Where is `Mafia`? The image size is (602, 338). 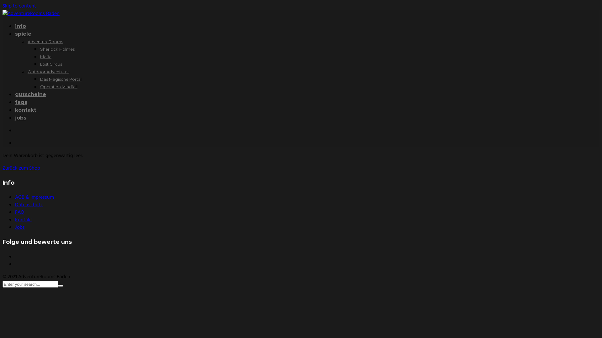 Mafia is located at coordinates (46, 57).